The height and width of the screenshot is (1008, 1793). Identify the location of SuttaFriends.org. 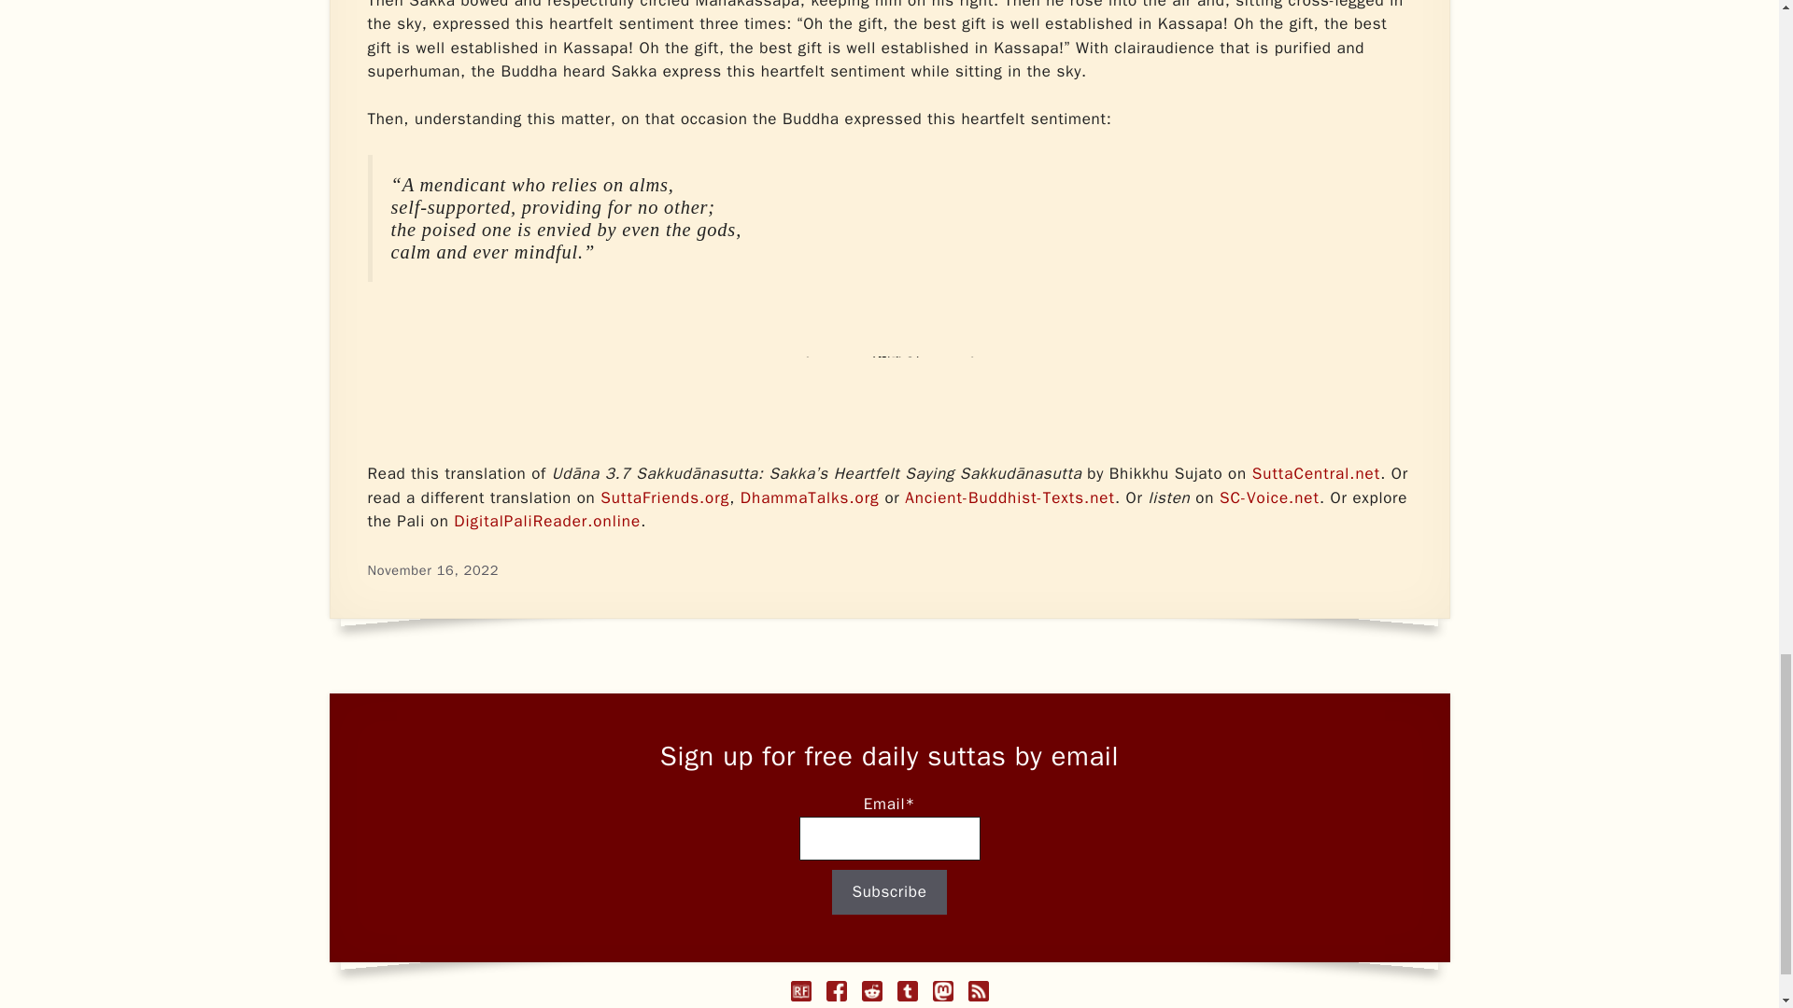
(665, 497).